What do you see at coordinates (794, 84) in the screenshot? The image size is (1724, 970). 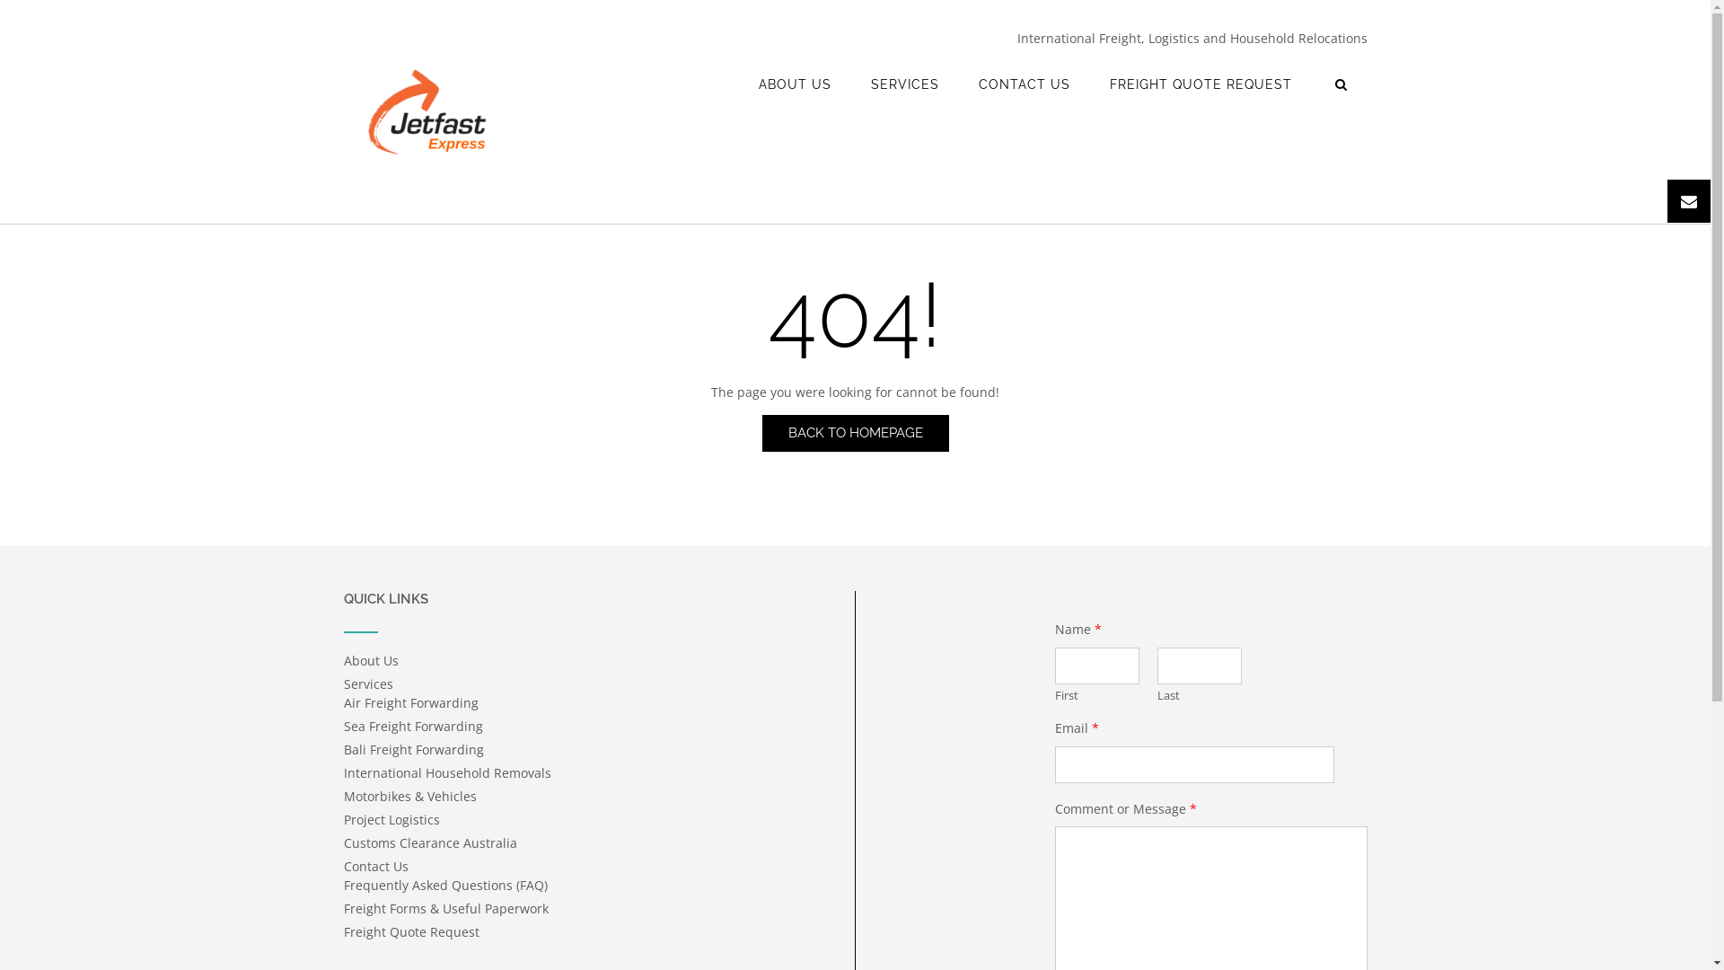 I see `ABOUT US` at bounding box center [794, 84].